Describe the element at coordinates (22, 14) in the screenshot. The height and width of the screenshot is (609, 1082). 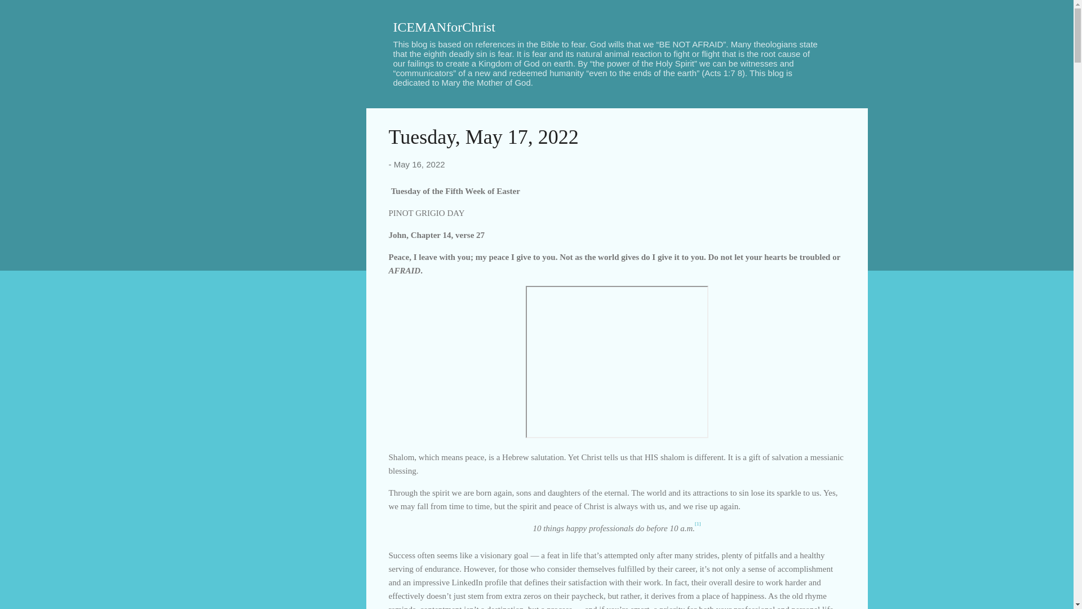
I see `Search` at that location.